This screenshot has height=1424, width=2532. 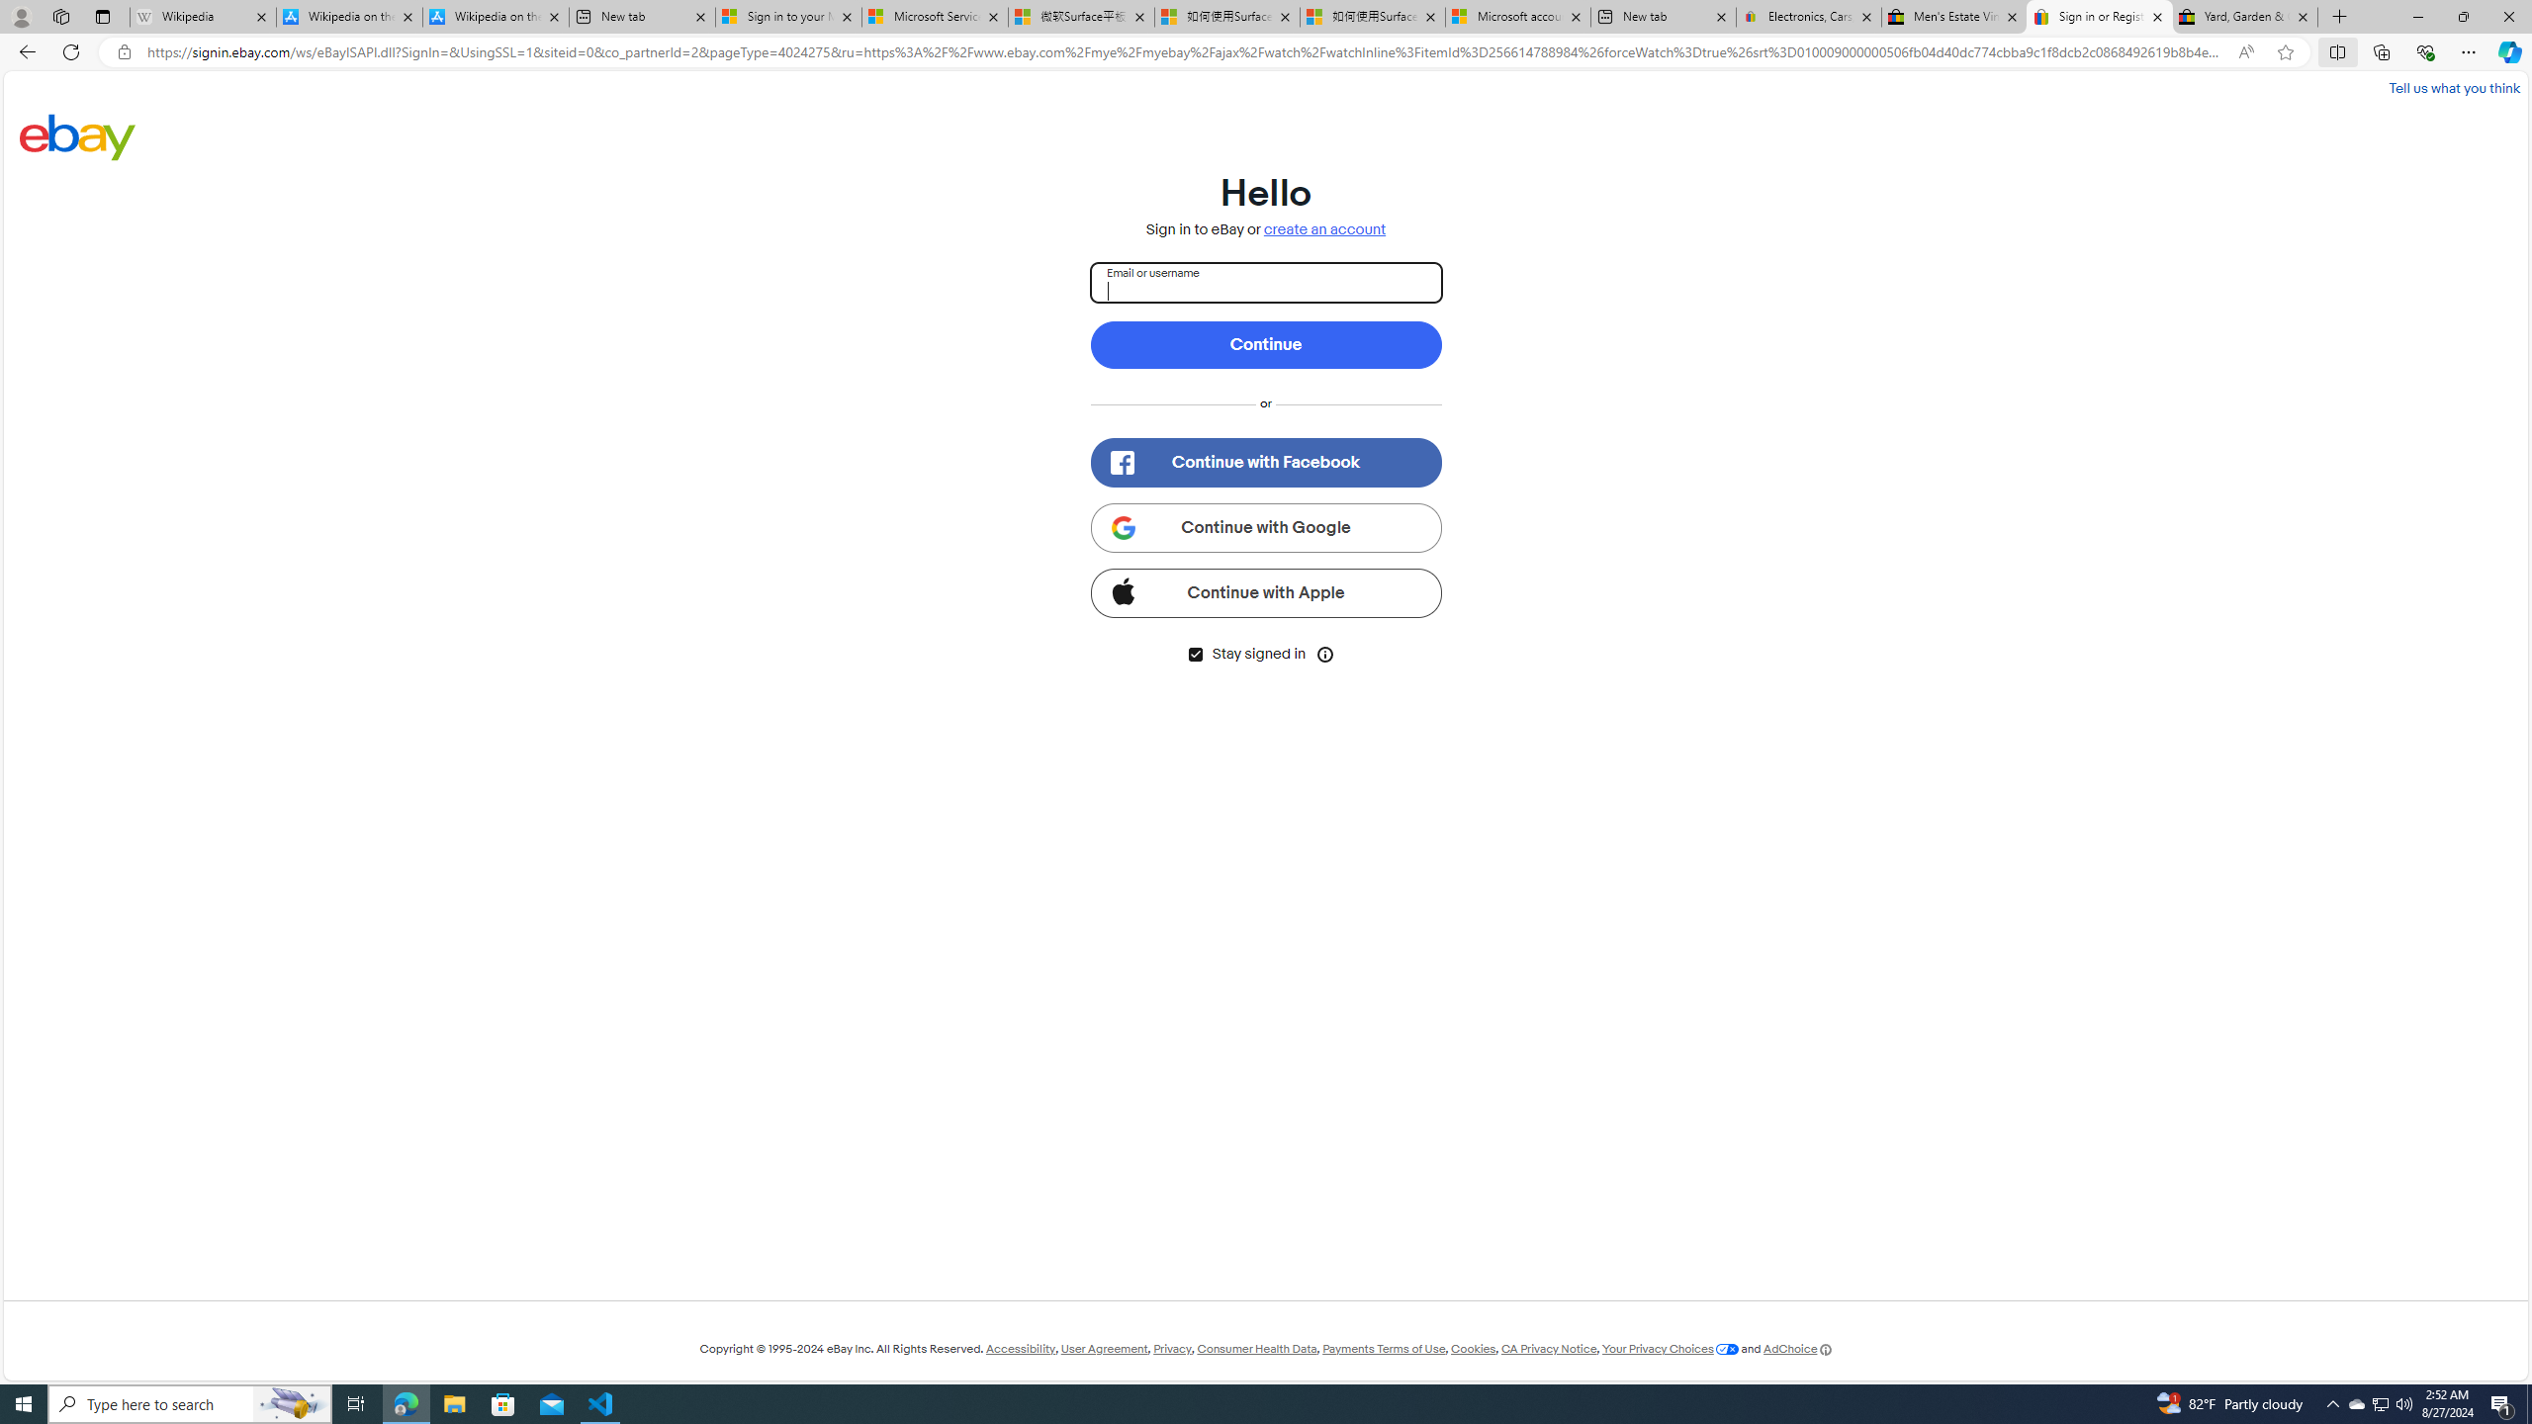 What do you see at coordinates (1383, 1349) in the screenshot?
I see `Payments Terms of Use` at bounding box center [1383, 1349].